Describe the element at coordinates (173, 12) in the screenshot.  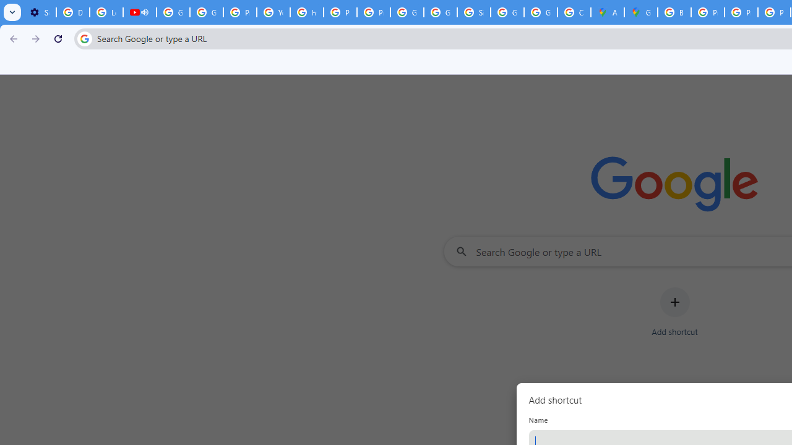
I see `Google Account Help` at that location.